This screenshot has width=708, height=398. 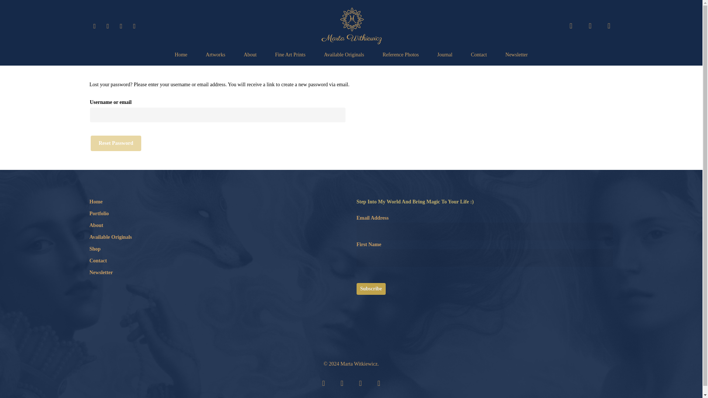 I want to click on Reset Password, so click(x=116, y=143).